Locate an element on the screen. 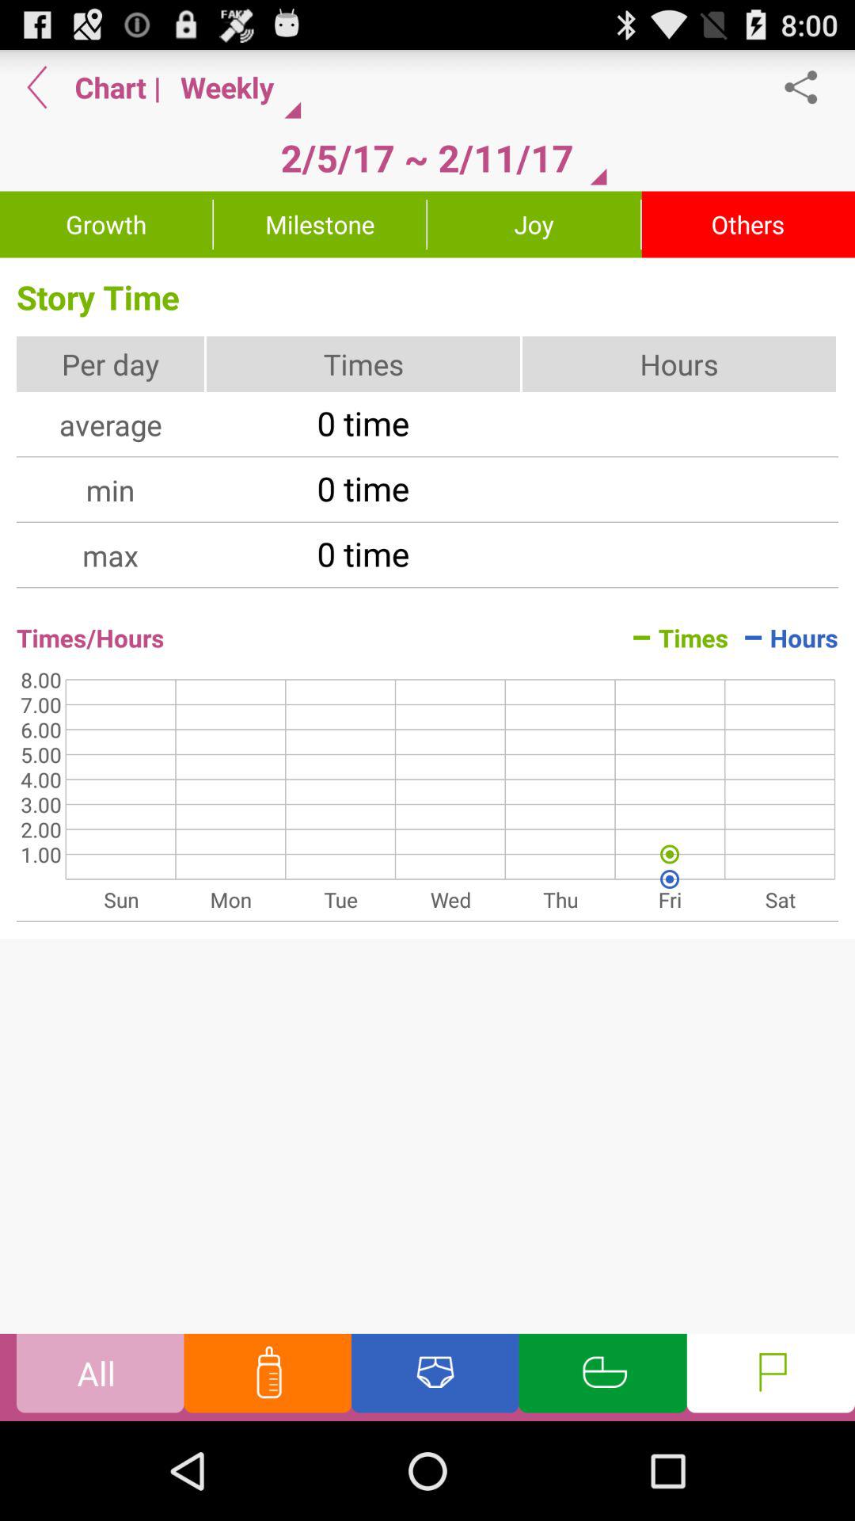  feeding icon is located at coordinates (268, 1377).